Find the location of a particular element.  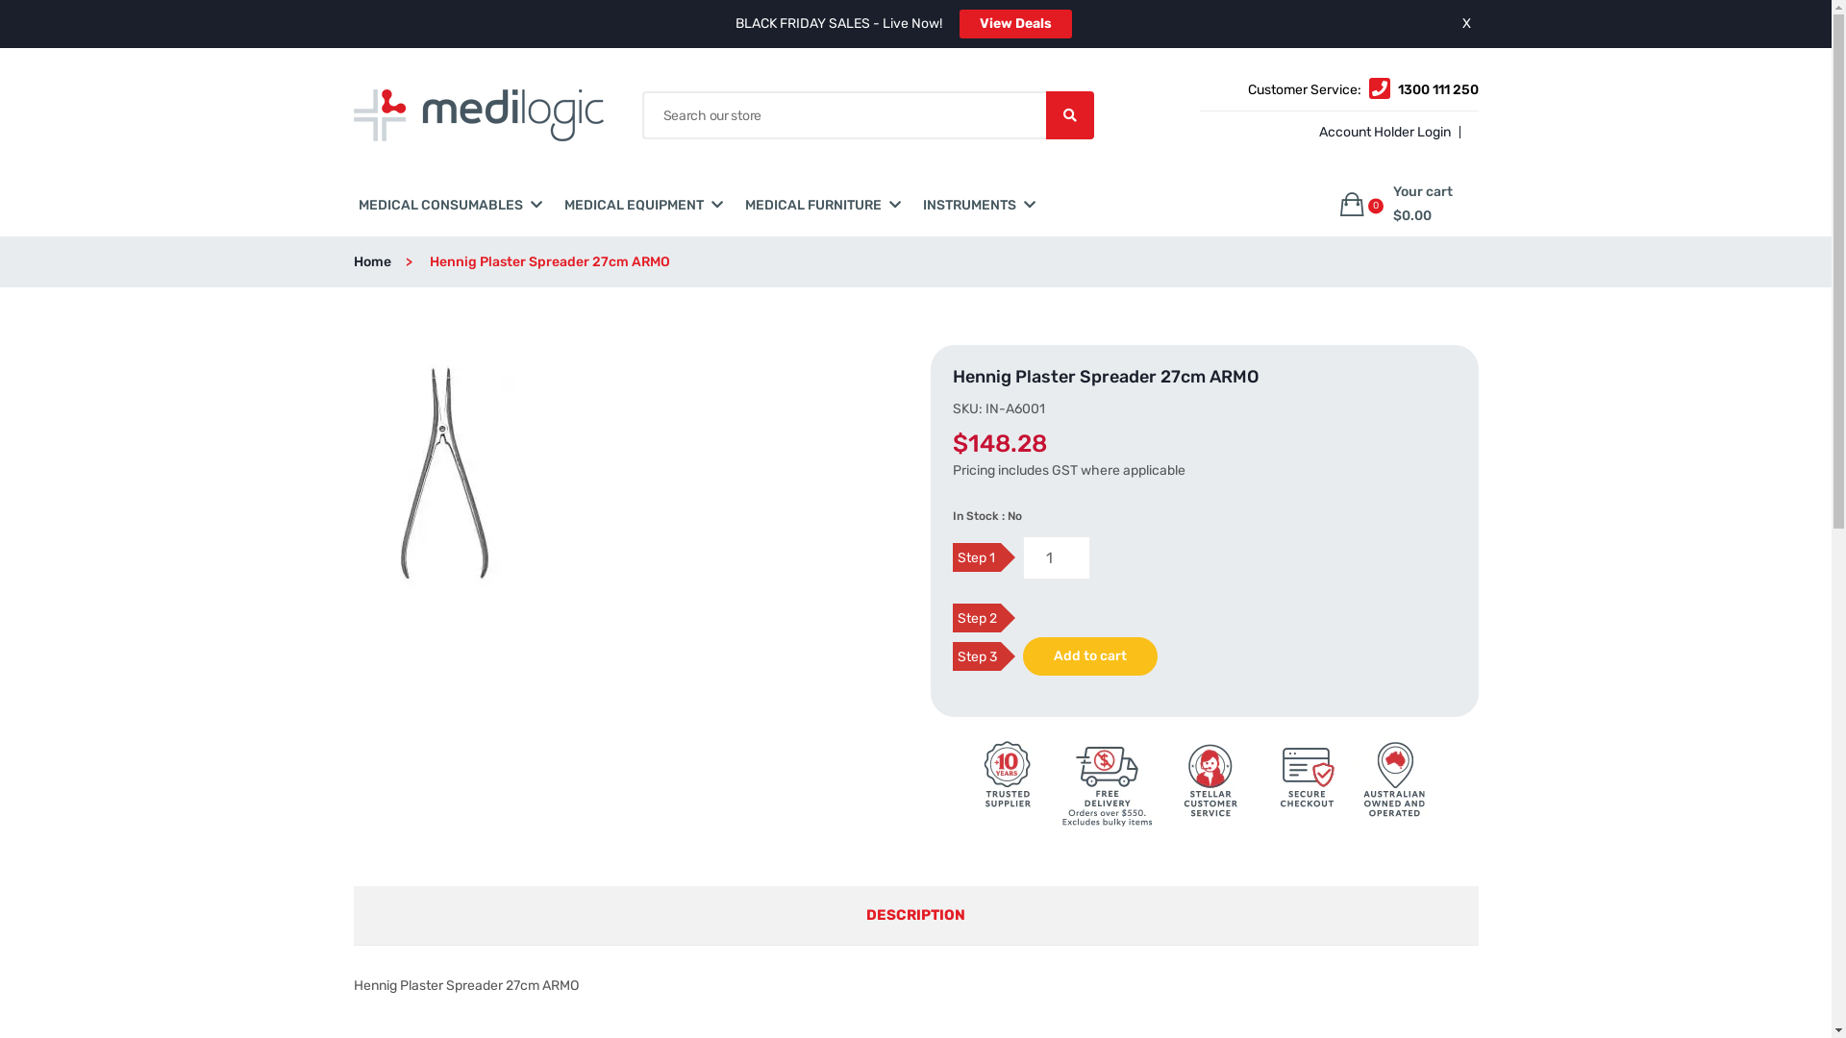

DESCRIPTION is located at coordinates (915, 915).